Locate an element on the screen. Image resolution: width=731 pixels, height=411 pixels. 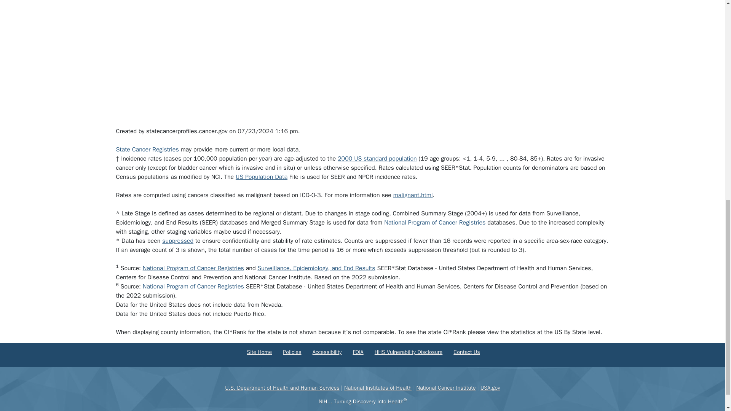
National Program of Cancer Registries is located at coordinates (435, 222).